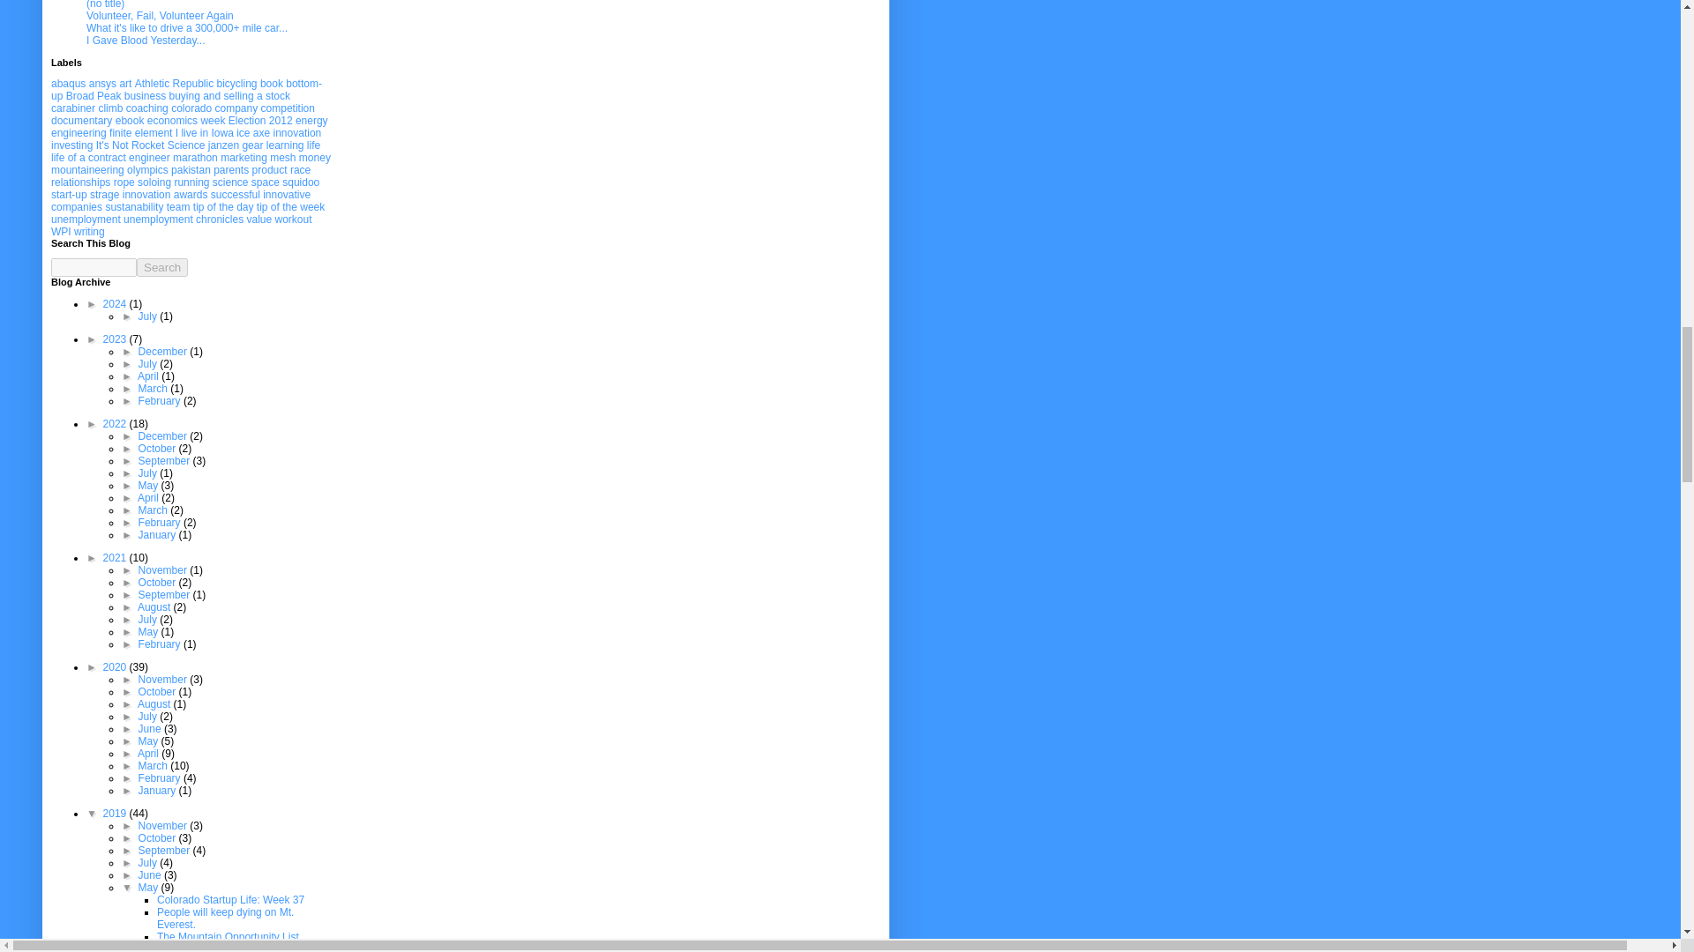 The width and height of the screenshot is (1694, 952). What do you see at coordinates (162, 267) in the screenshot?
I see `search` at bounding box center [162, 267].